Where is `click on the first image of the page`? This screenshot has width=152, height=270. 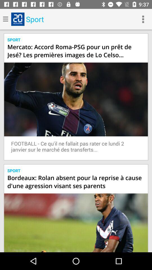
click on the first image of the page is located at coordinates (76, 99).